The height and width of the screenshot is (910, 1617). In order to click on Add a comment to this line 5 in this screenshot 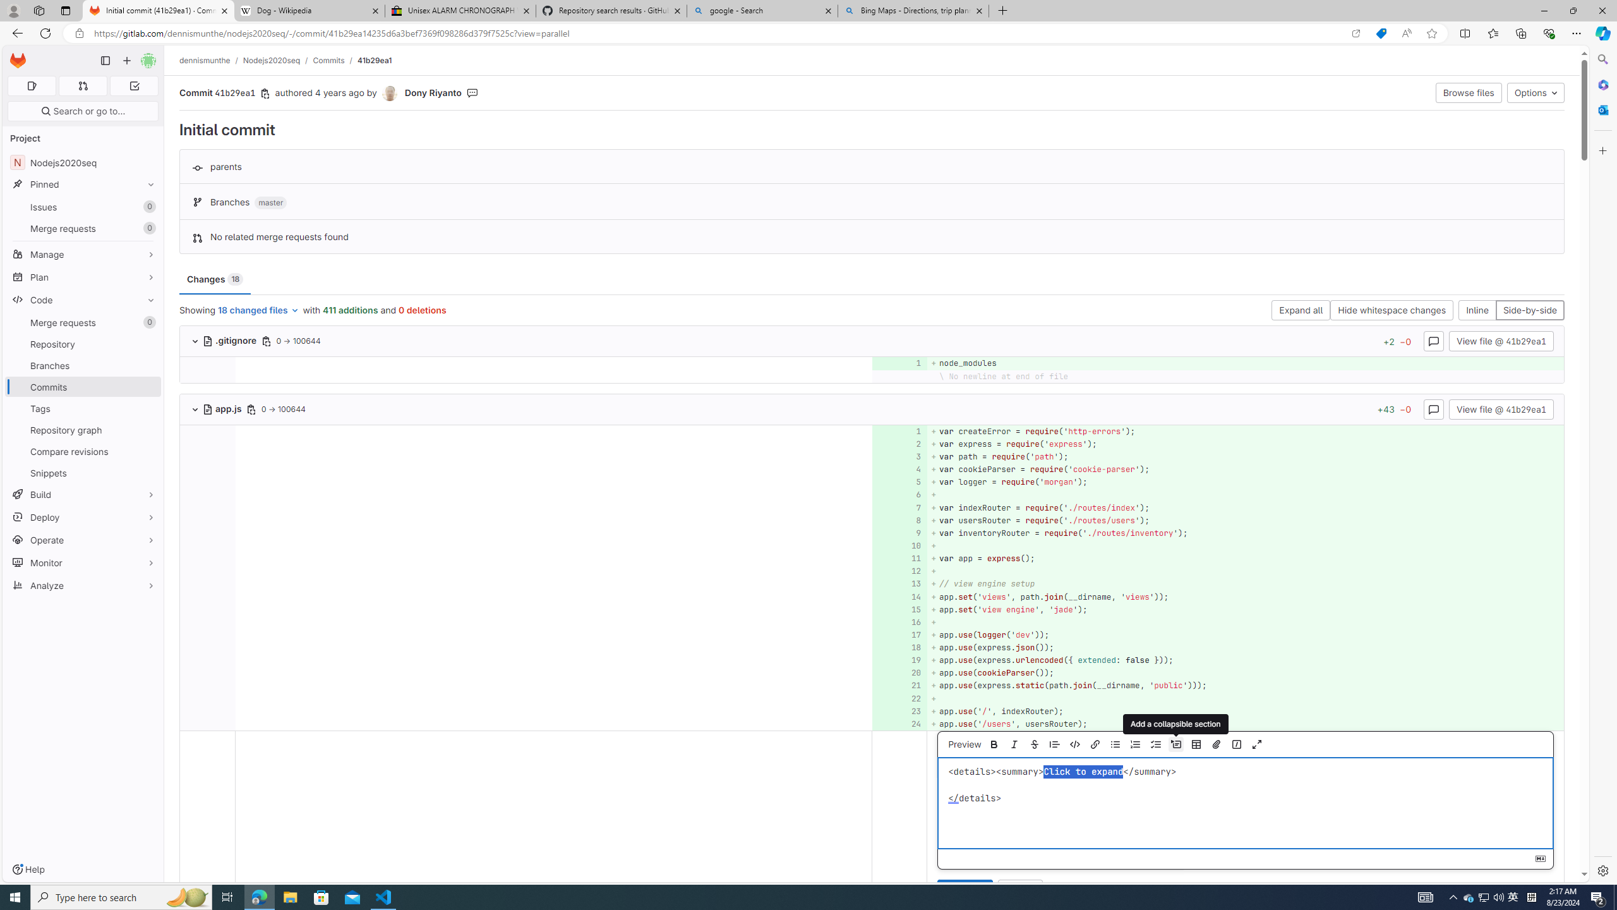, I will do `click(899, 483)`.